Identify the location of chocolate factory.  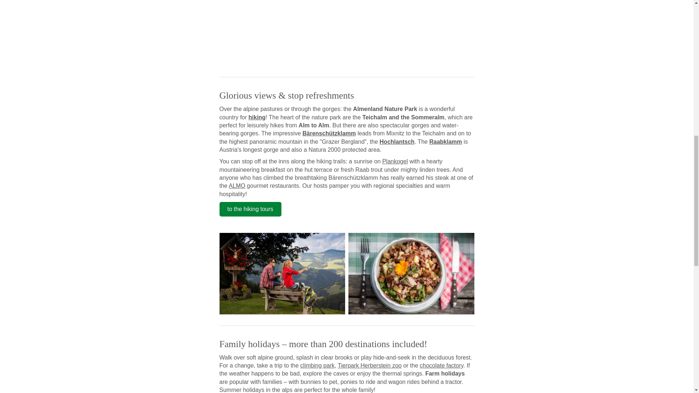
(441, 365).